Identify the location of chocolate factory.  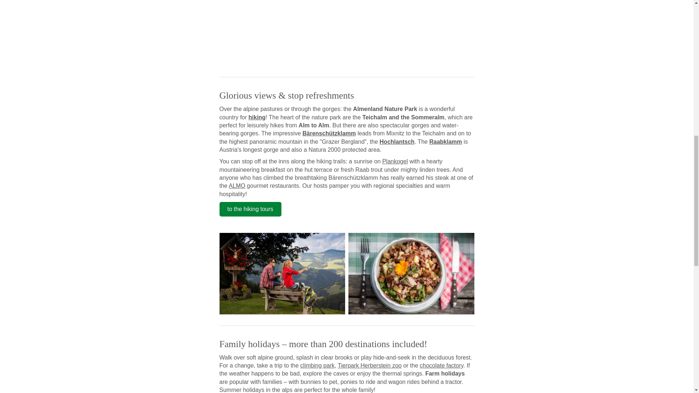
(441, 365).